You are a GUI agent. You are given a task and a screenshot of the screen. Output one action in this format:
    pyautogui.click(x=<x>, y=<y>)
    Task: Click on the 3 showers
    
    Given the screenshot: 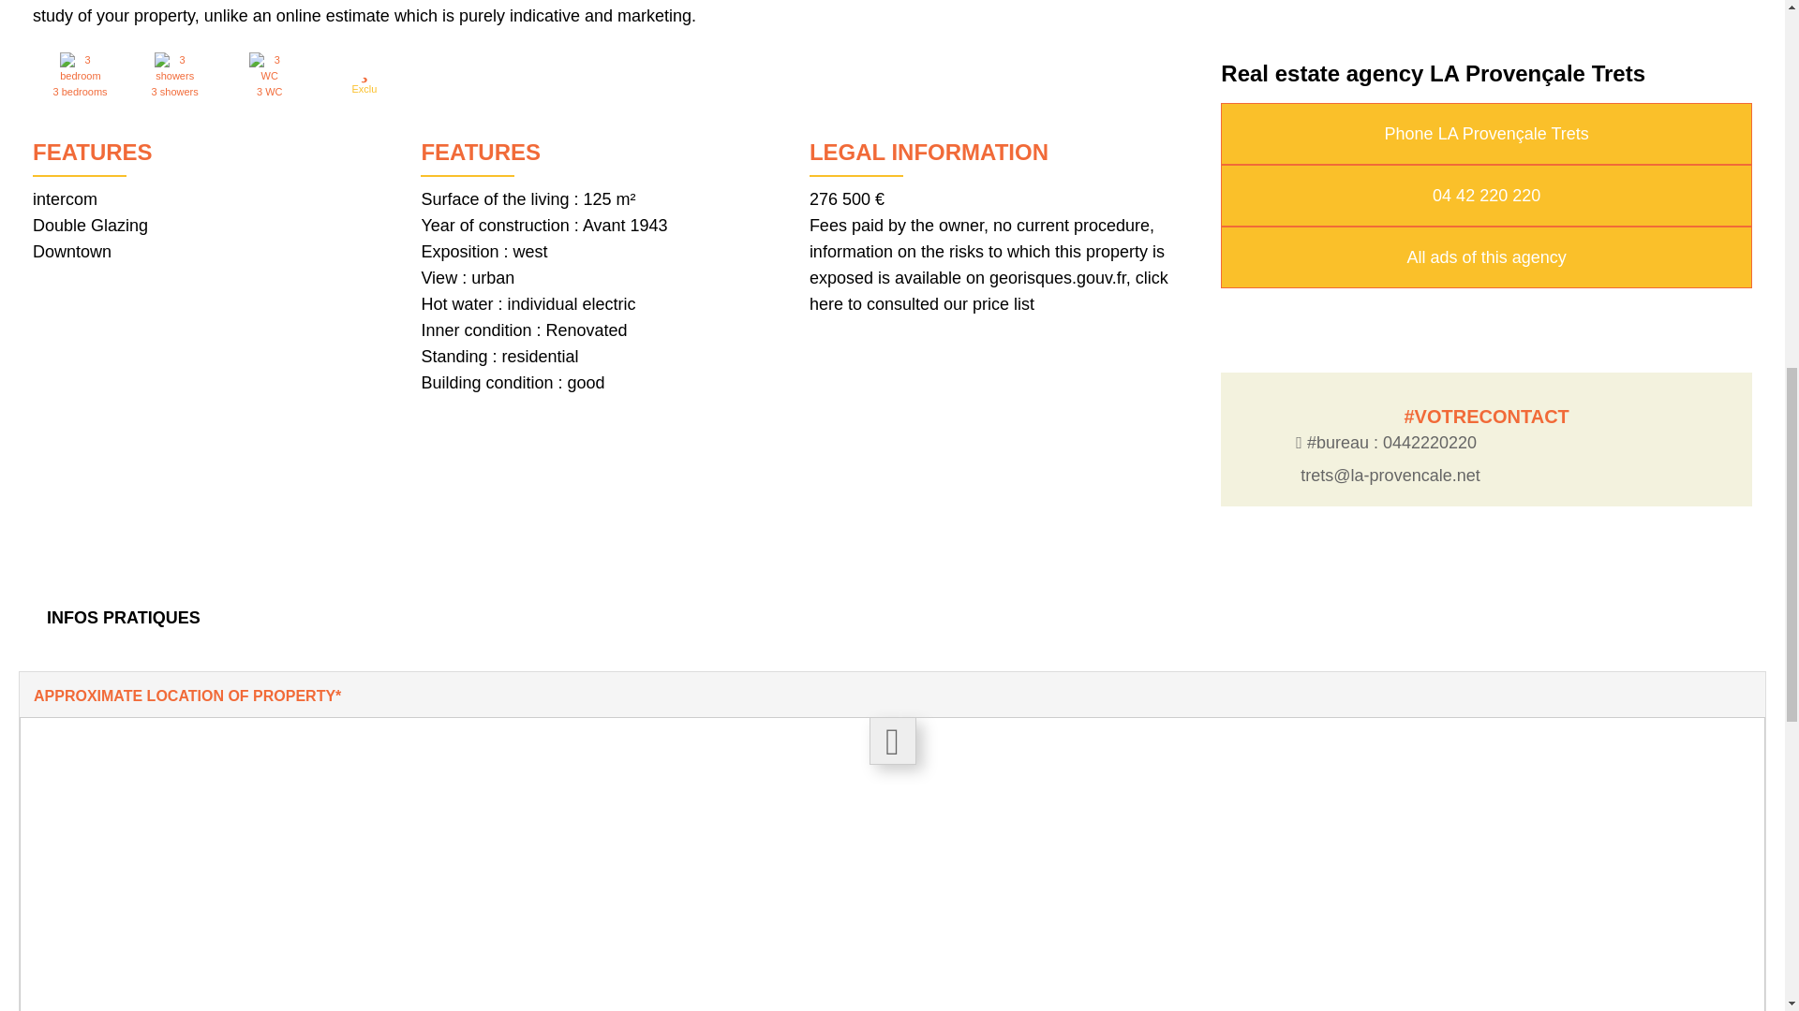 What is the action you would take?
    pyautogui.click(x=174, y=67)
    